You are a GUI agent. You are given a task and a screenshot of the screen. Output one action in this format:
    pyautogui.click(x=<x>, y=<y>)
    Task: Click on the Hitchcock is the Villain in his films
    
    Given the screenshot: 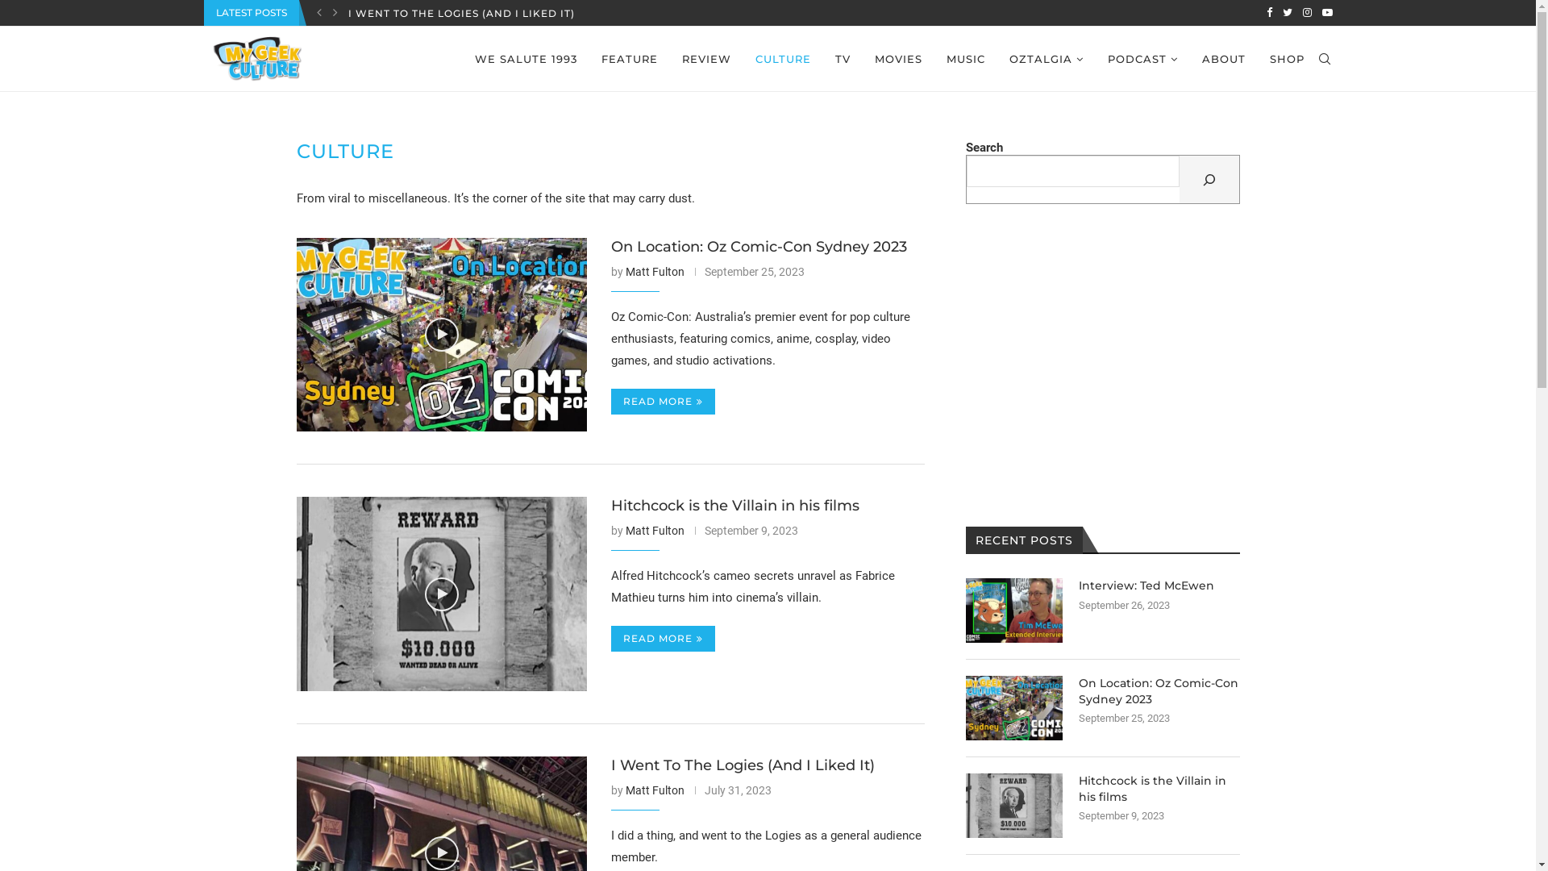 What is the action you would take?
    pyautogui.click(x=1014, y=806)
    